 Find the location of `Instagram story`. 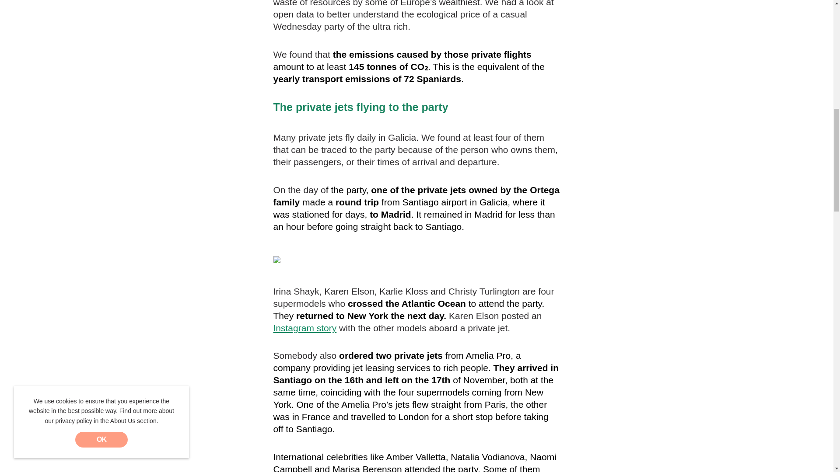

Instagram story is located at coordinates (304, 328).